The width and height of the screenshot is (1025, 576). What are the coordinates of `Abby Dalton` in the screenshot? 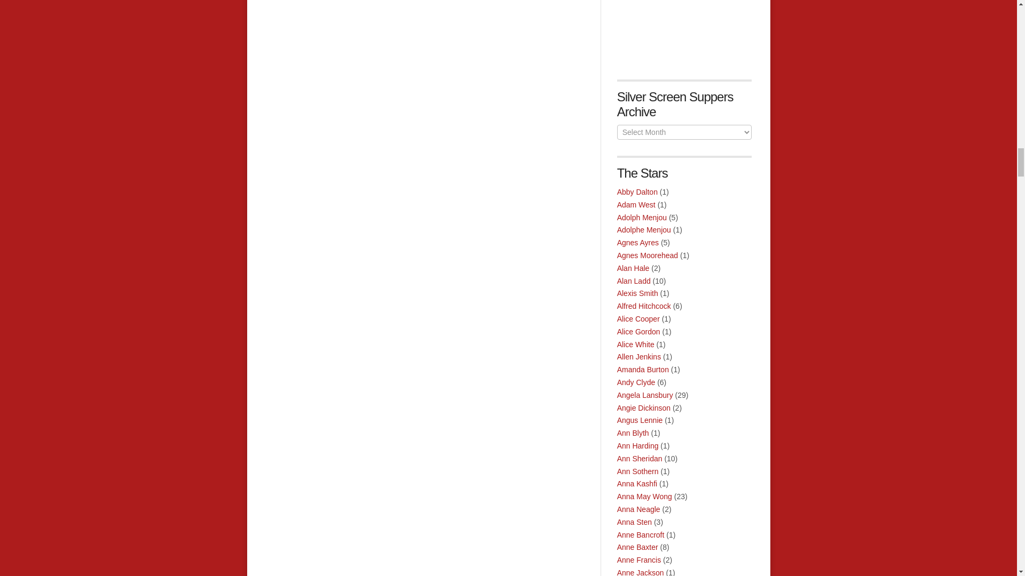 It's located at (637, 192).